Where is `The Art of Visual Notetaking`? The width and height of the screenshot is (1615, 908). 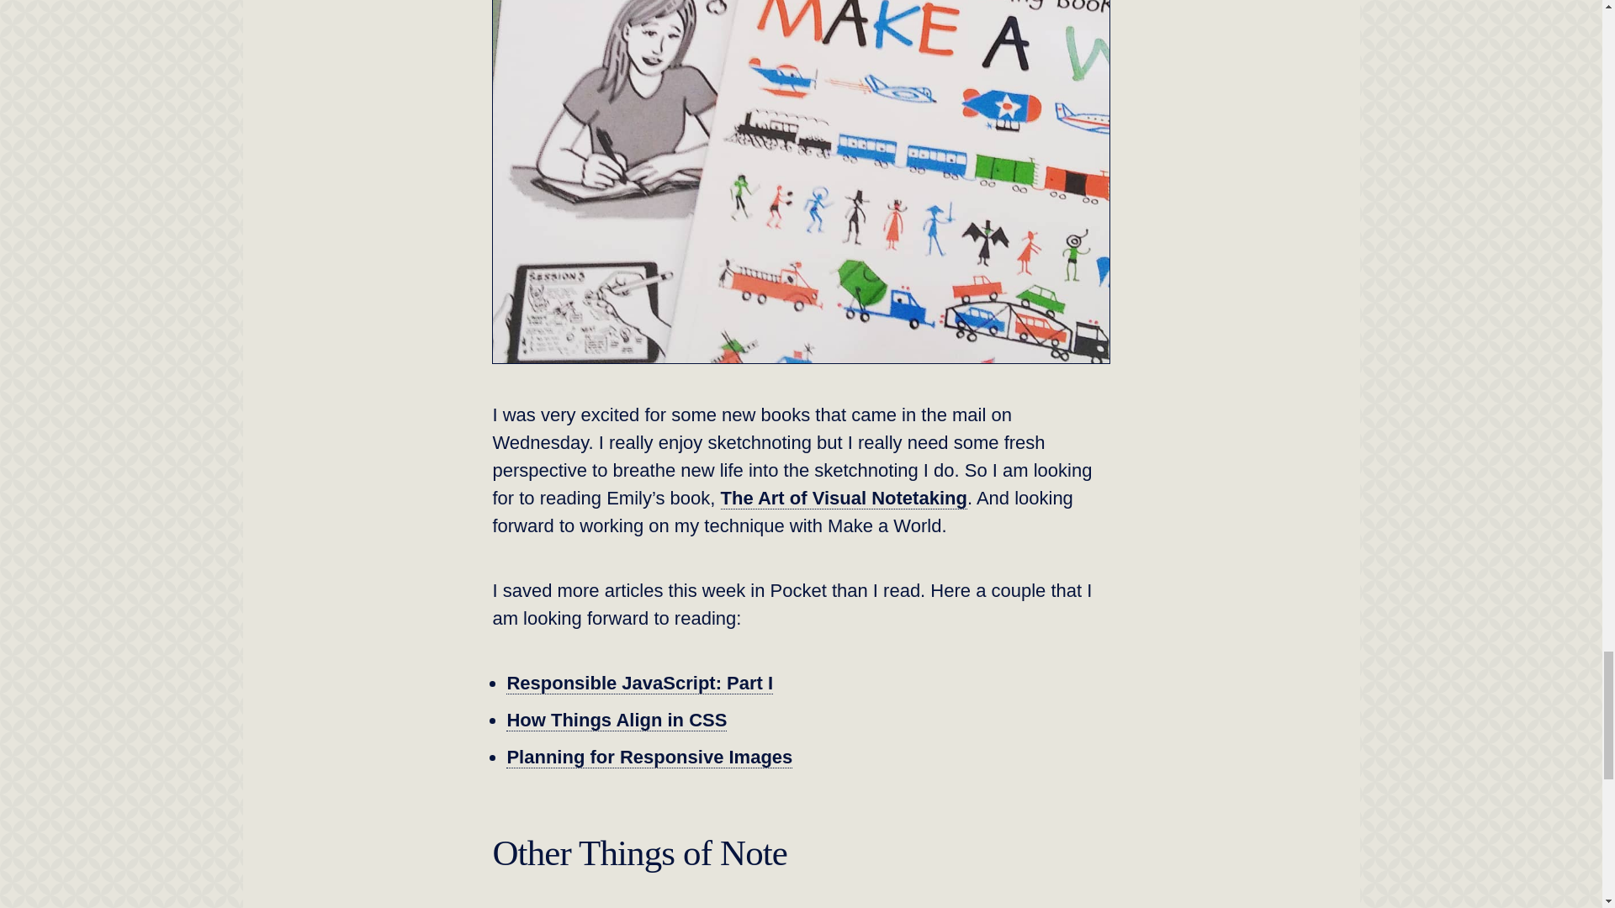 The Art of Visual Notetaking is located at coordinates (843, 498).